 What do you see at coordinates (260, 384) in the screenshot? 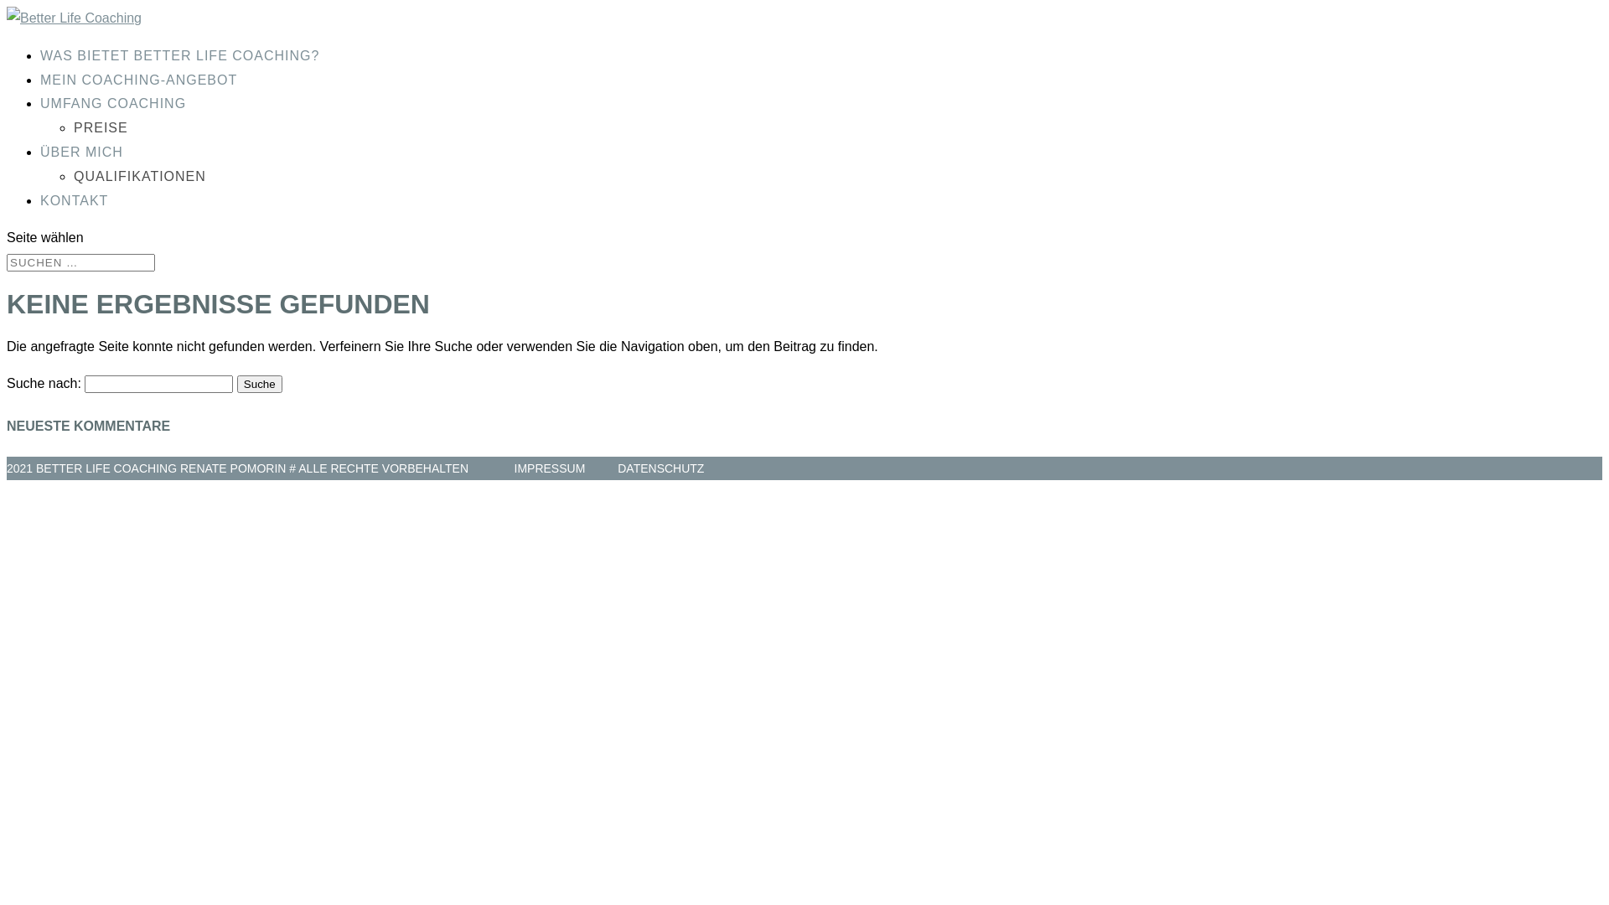
I see `Suche` at bounding box center [260, 384].